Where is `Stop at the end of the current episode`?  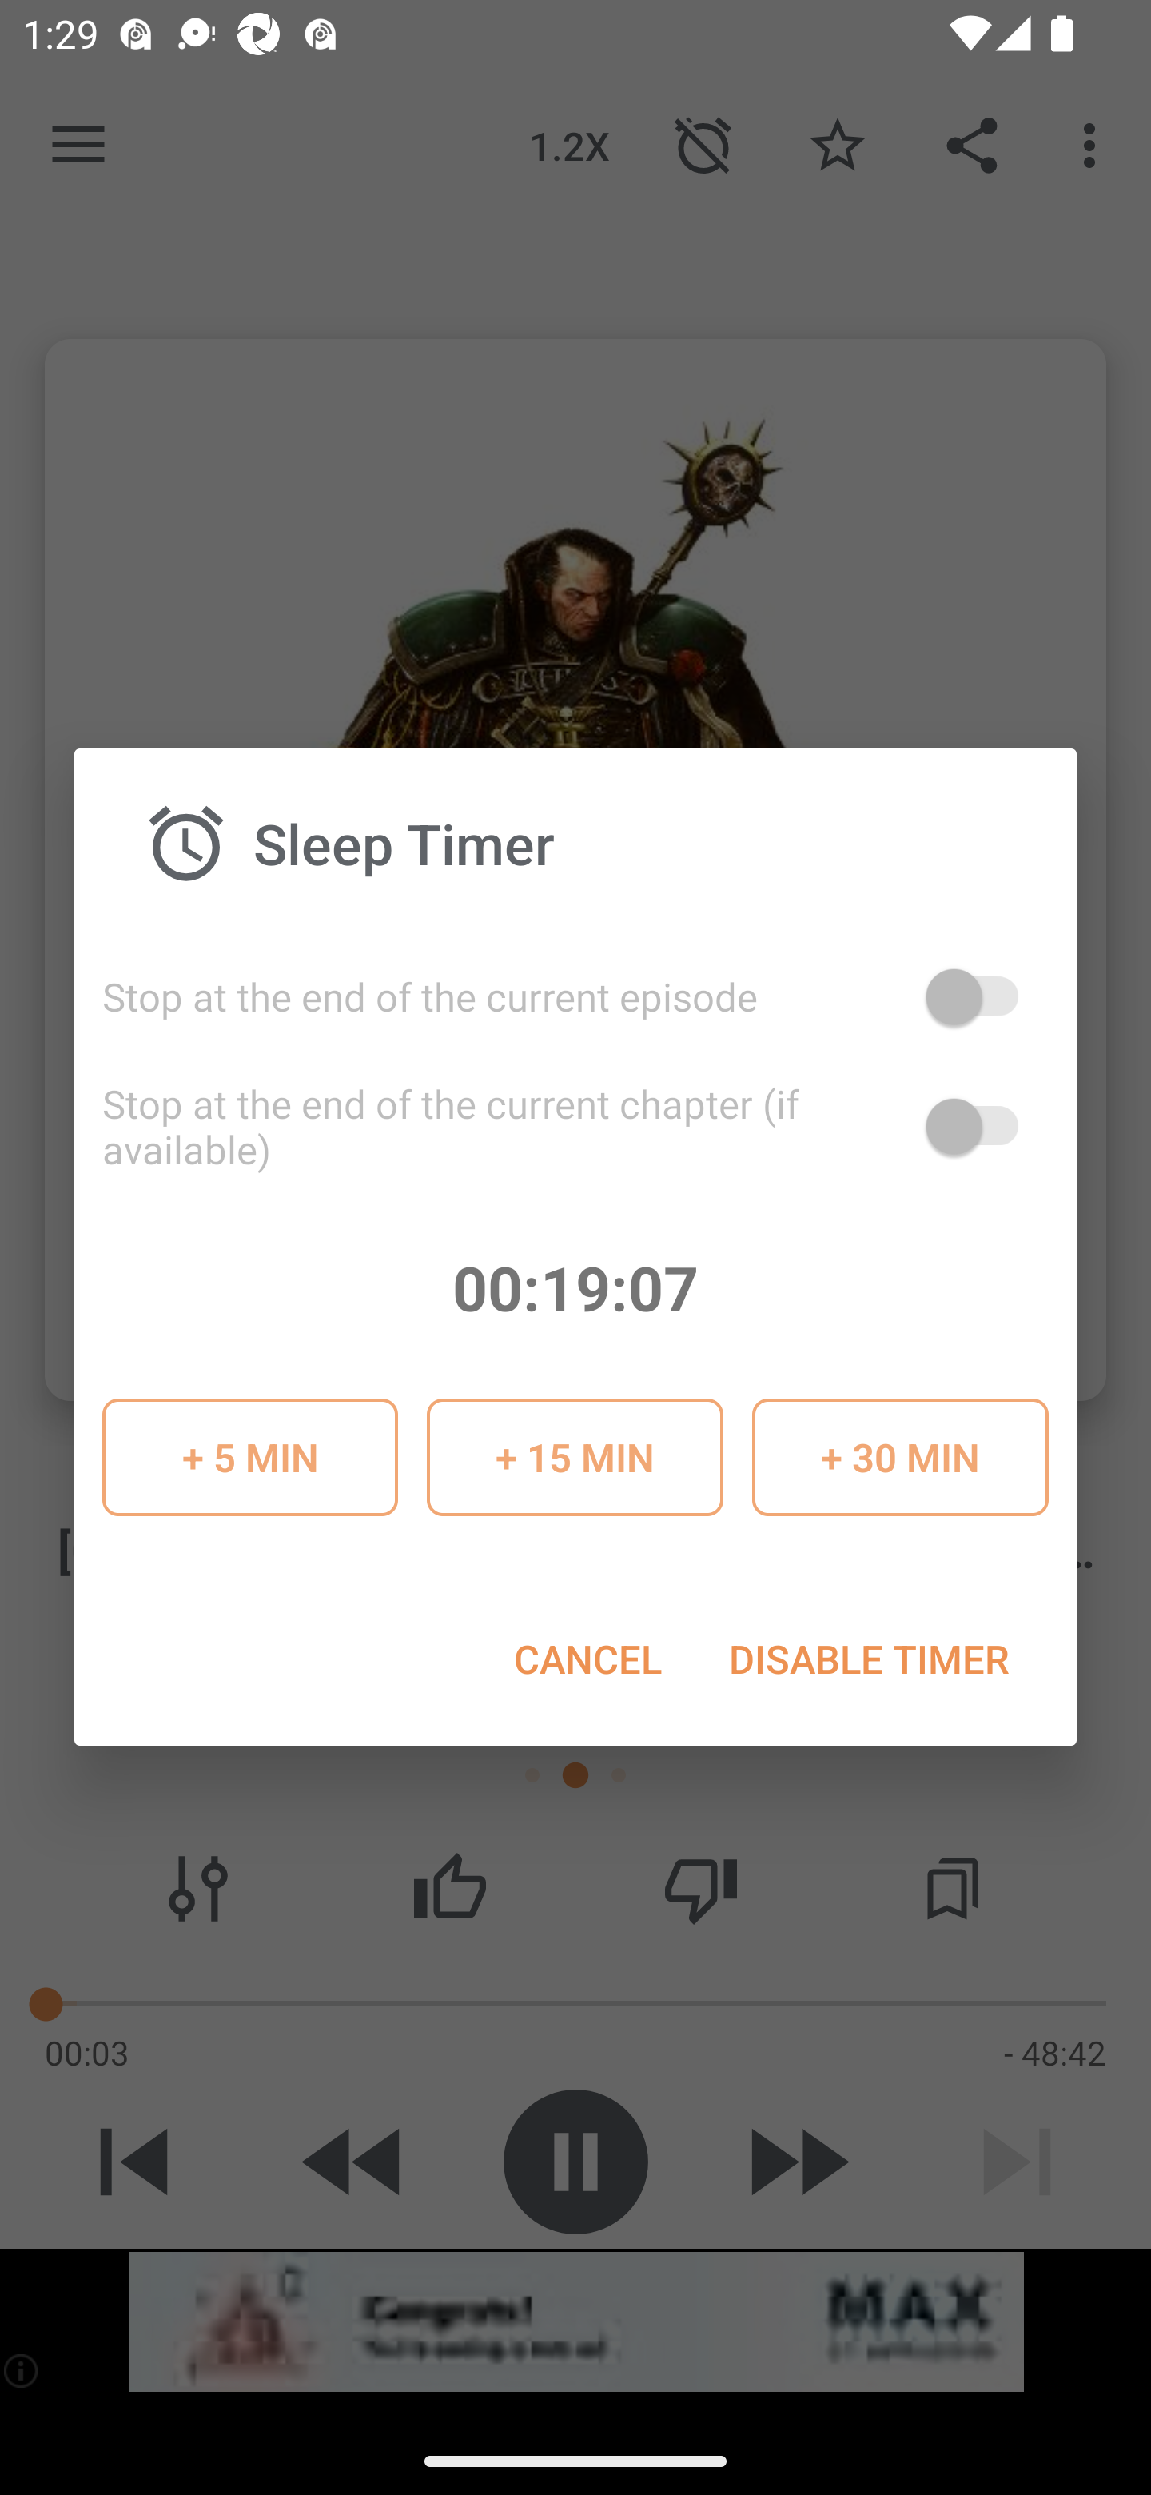
Stop at the end of the current episode is located at coordinates (575, 996).